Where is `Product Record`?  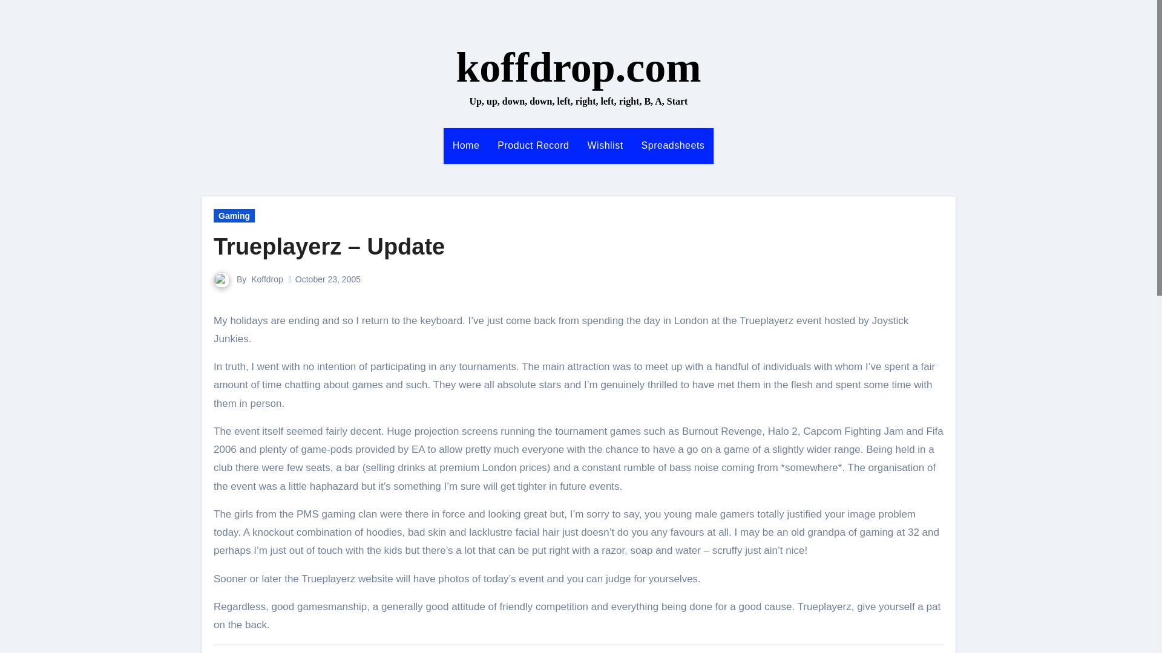
Product Record is located at coordinates (533, 145).